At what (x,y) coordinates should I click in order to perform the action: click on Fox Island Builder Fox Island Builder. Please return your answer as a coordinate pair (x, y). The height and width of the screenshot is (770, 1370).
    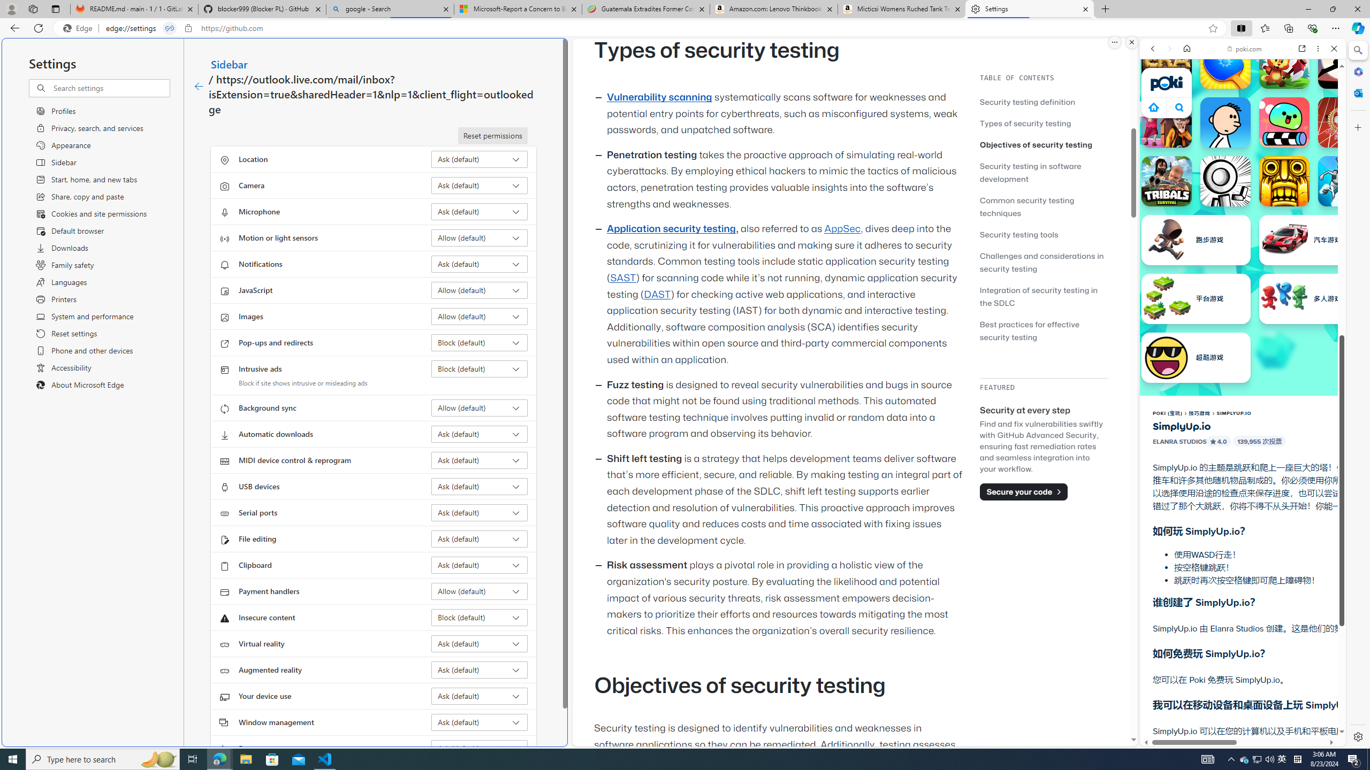
    Looking at the image, I should click on (1284, 63).